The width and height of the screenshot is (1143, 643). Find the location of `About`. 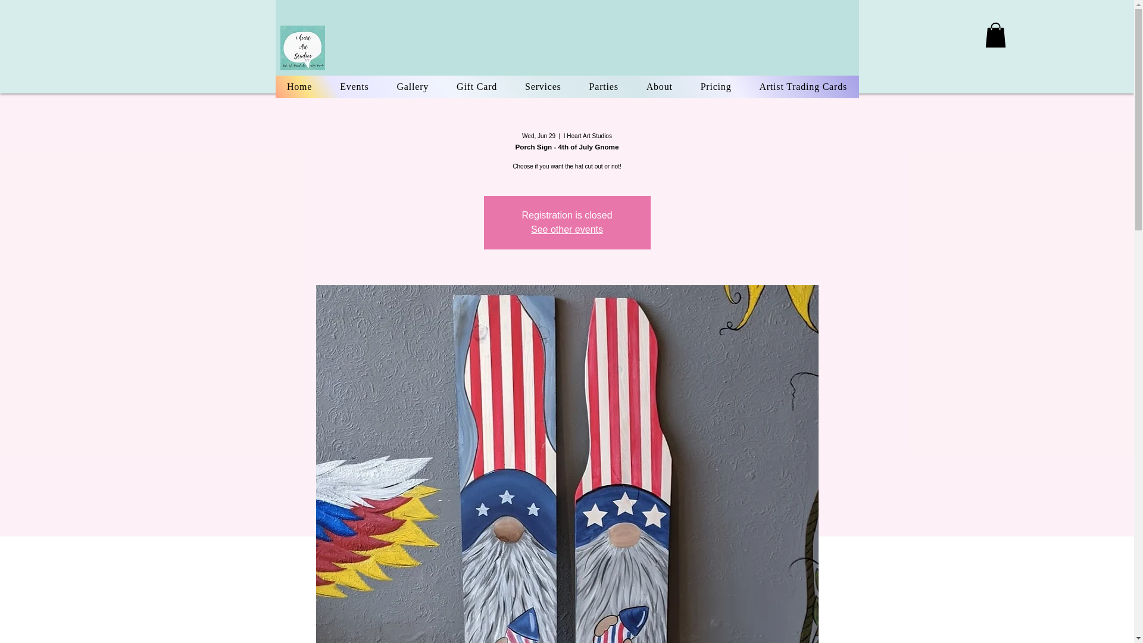

About is located at coordinates (658, 87).